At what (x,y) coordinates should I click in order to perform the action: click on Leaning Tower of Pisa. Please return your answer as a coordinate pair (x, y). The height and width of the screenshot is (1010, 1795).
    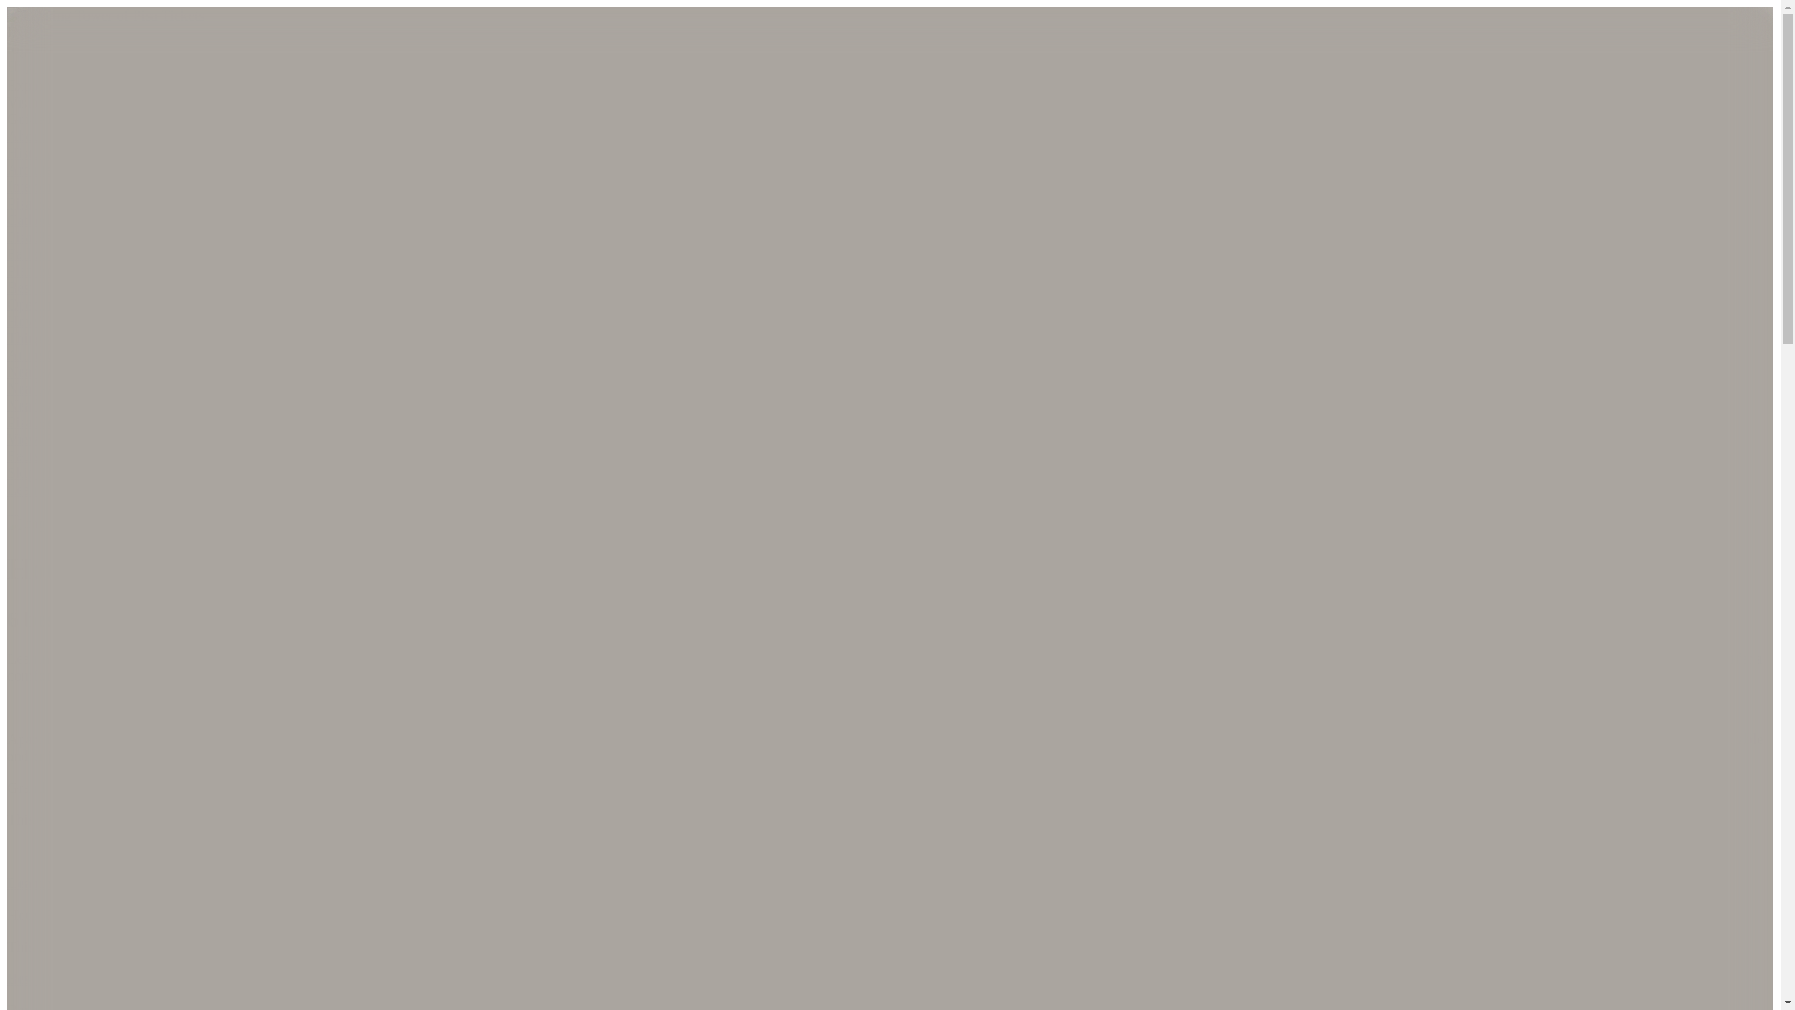
    Looking at the image, I should click on (1574, 739).